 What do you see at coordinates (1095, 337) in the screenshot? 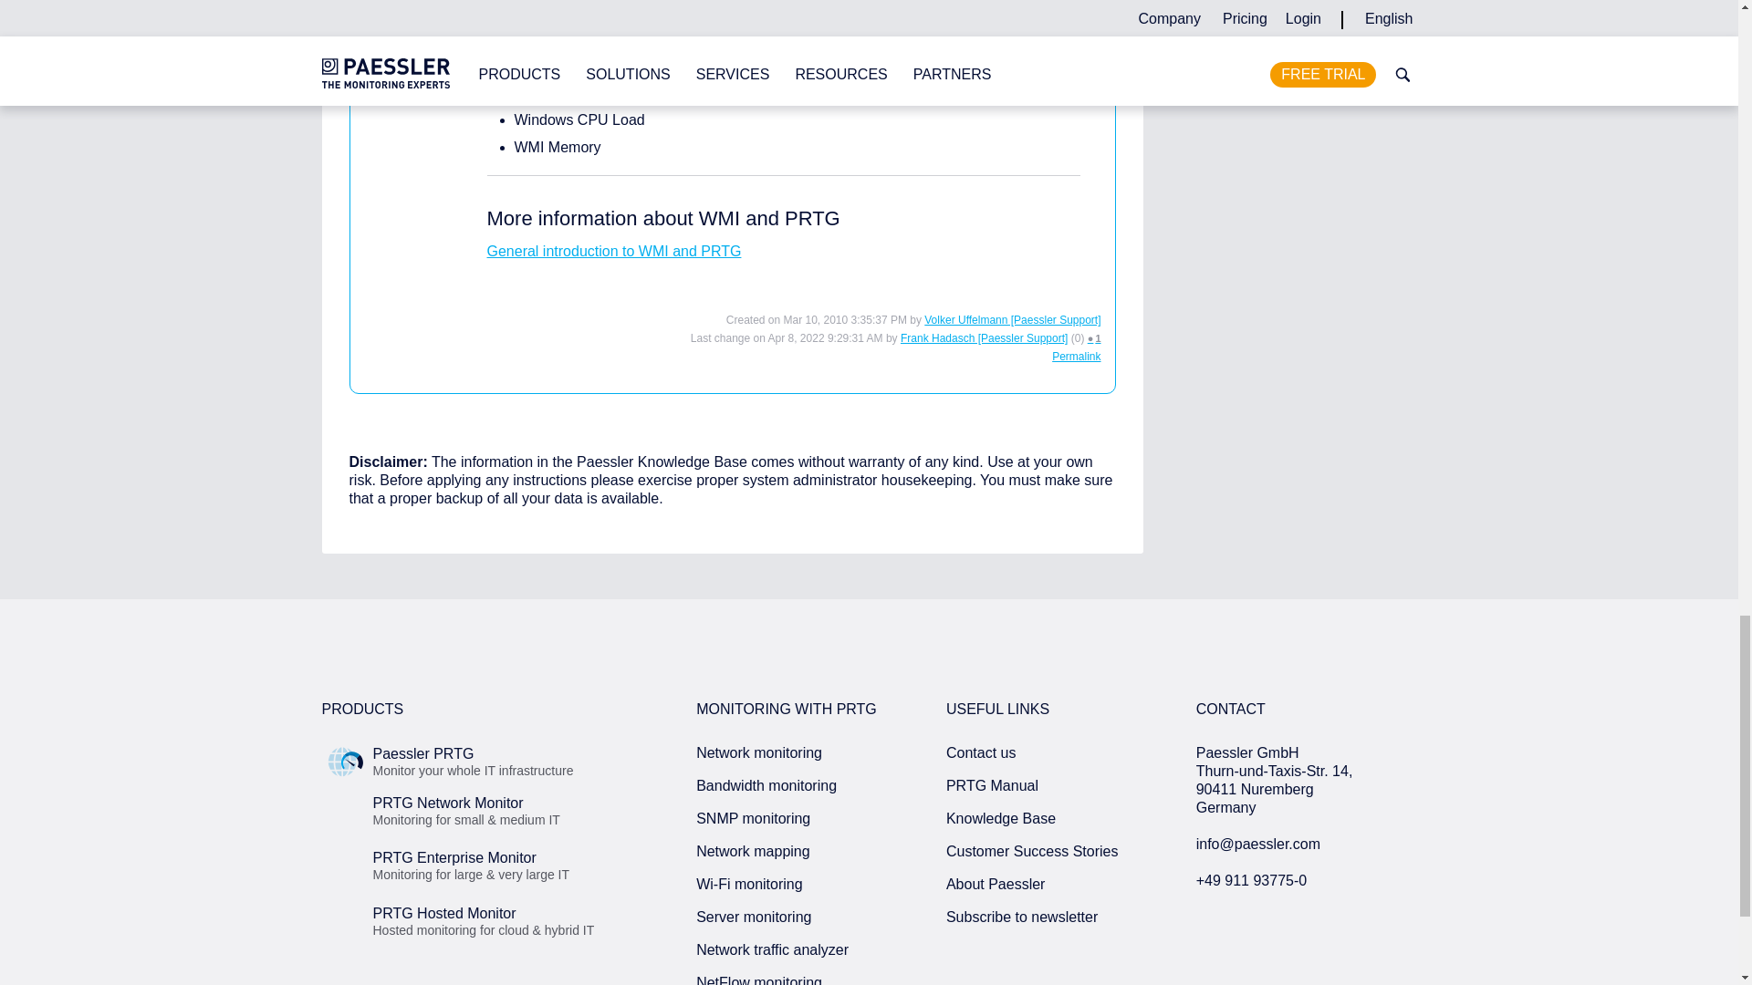
I see `Badges of this user` at bounding box center [1095, 337].